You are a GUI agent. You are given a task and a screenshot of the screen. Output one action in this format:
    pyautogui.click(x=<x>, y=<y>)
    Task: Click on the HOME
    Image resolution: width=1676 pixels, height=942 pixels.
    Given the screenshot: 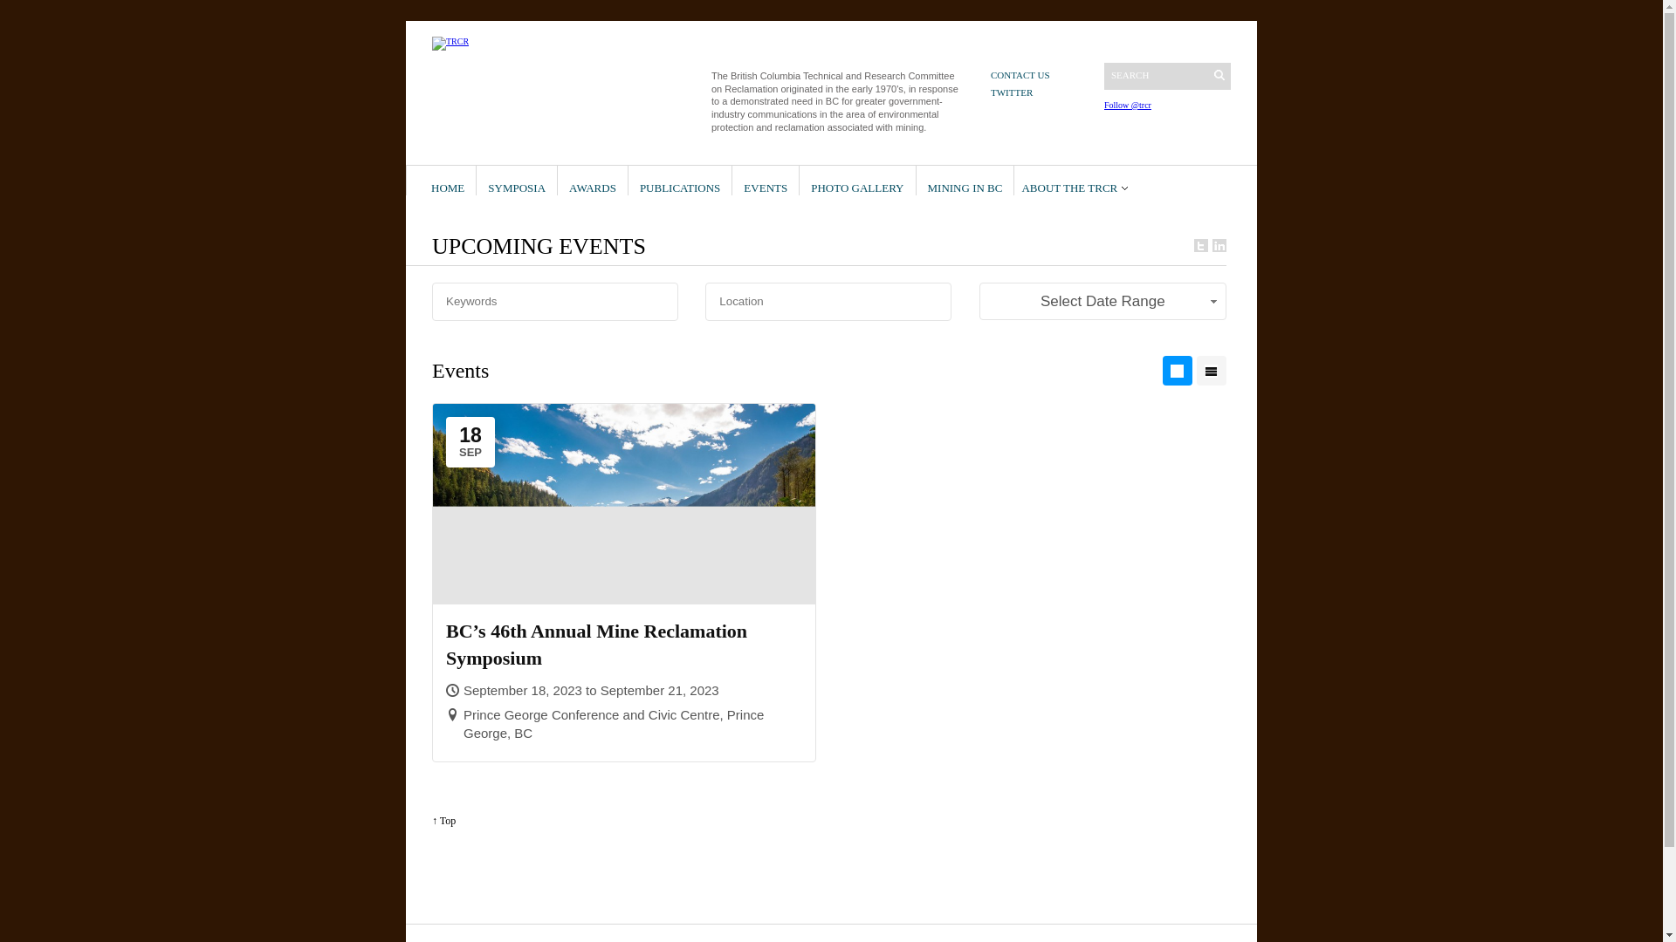 What is the action you would take?
    pyautogui.click(x=447, y=181)
    